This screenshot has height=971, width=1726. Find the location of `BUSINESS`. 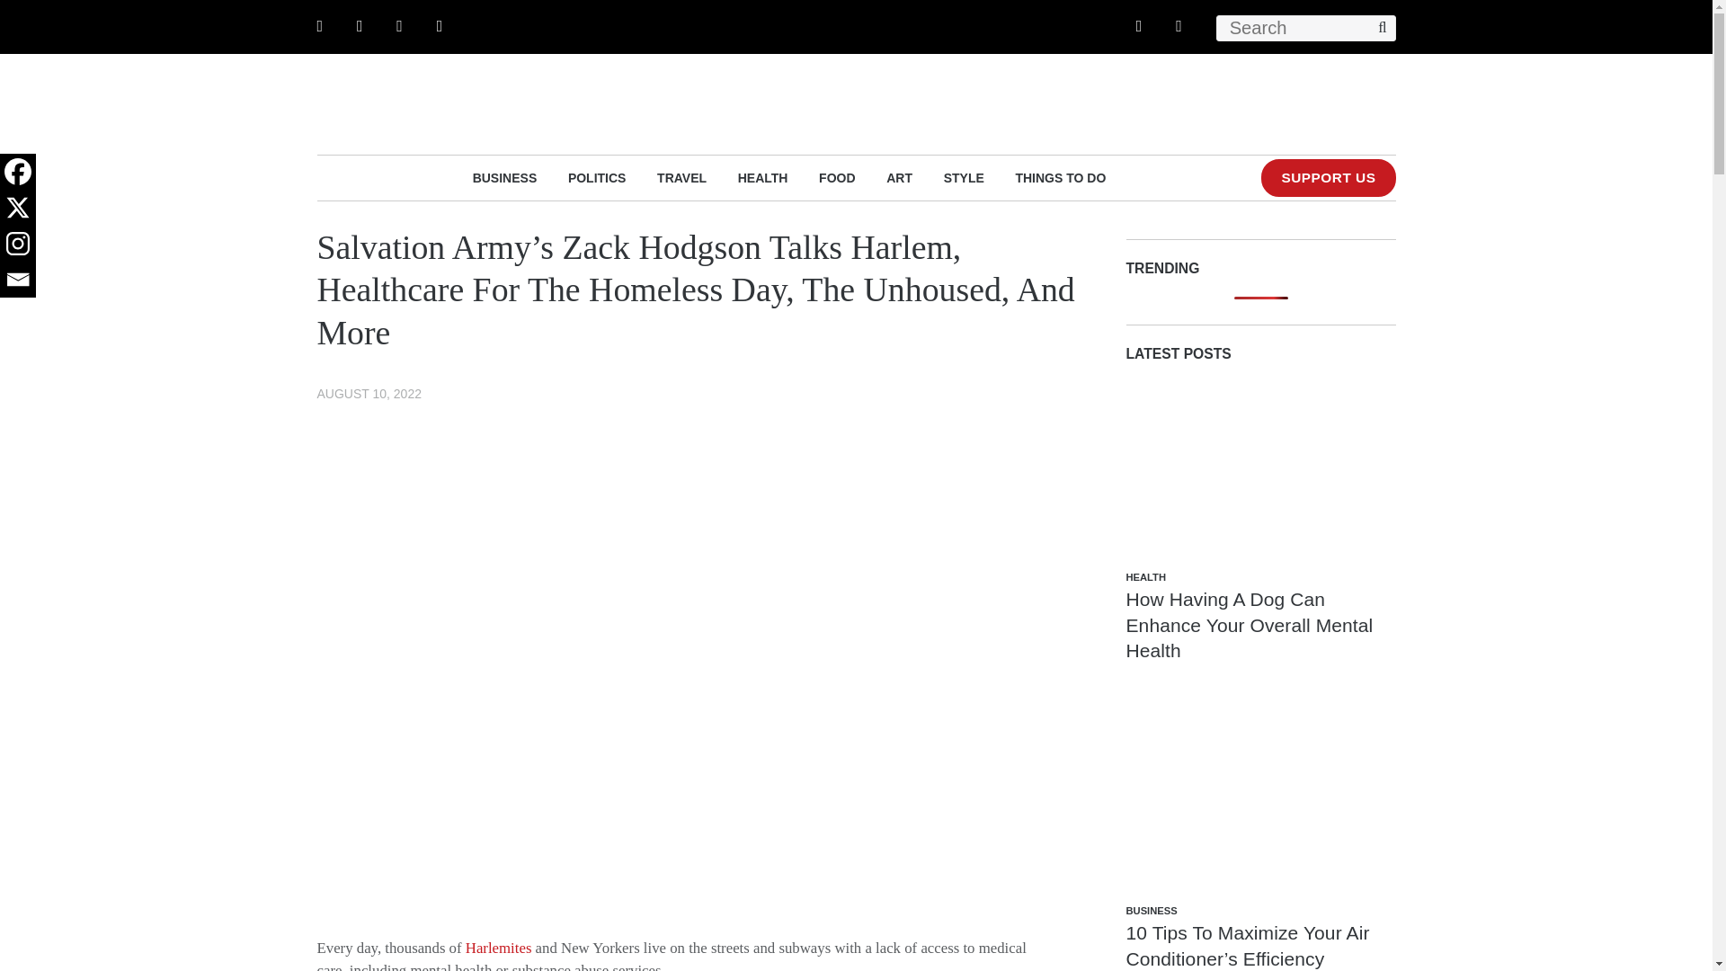

BUSINESS is located at coordinates (505, 177).